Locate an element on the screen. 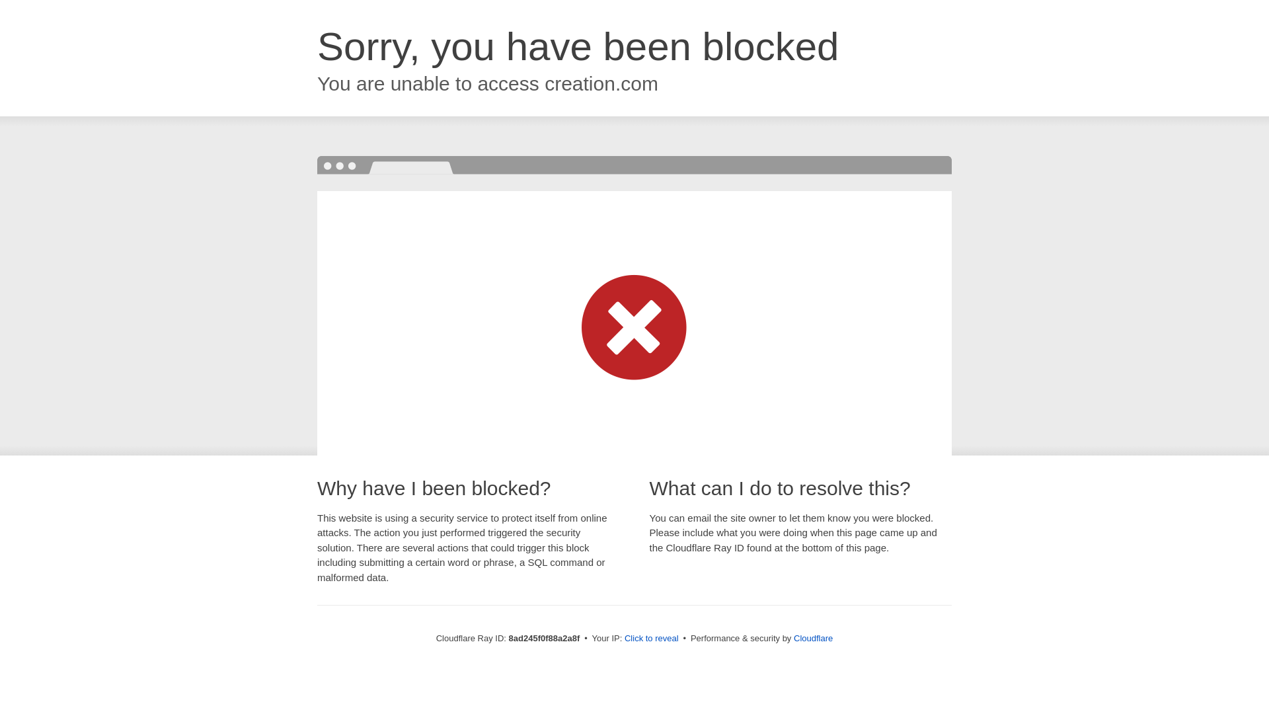 The height and width of the screenshot is (714, 1269). Click to reveal is located at coordinates (652, 639).